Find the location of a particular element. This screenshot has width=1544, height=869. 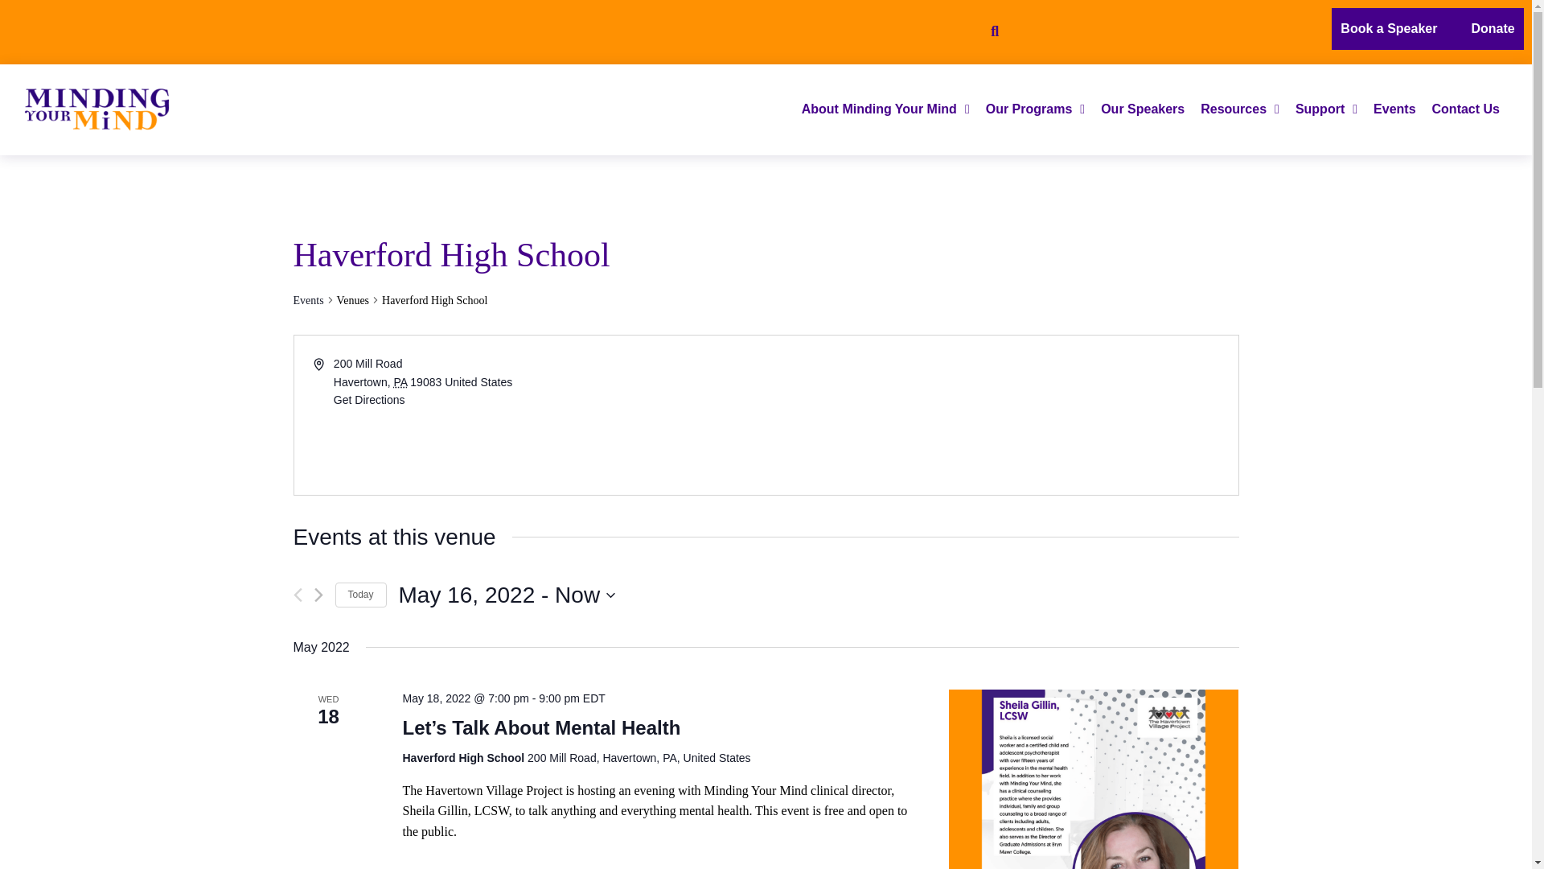

About Minding Your Mind is located at coordinates (885, 109).